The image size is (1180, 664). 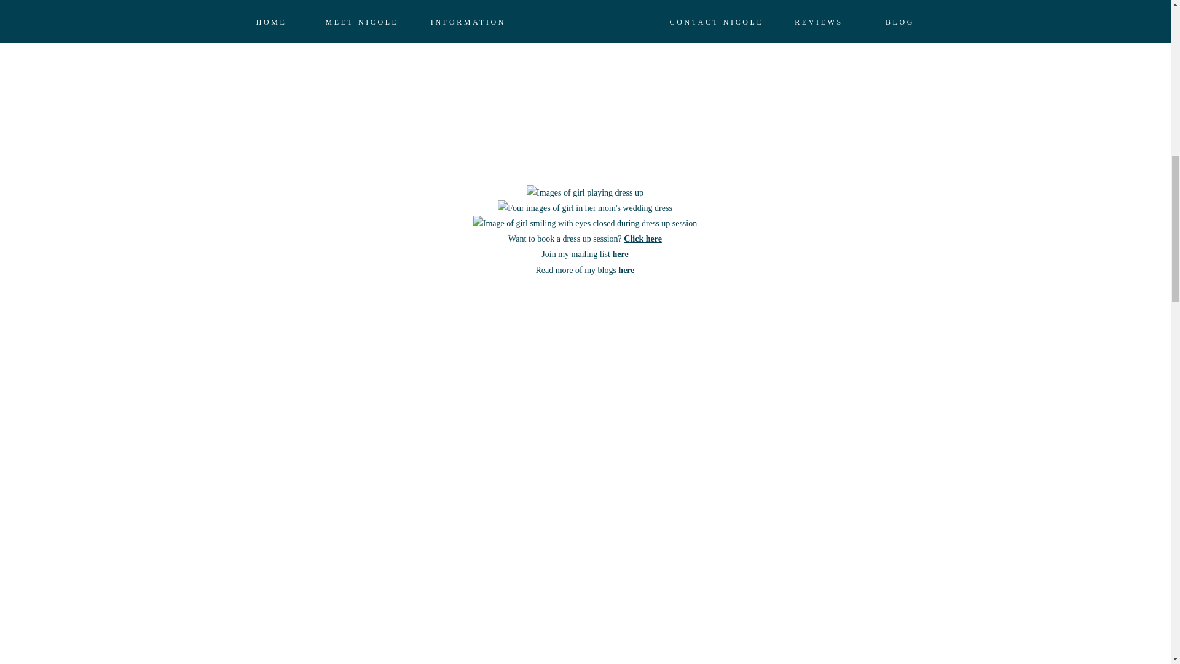 What do you see at coordinates (626, 271) in the screenshot?
I see `here` at bounding box center [626, 271].